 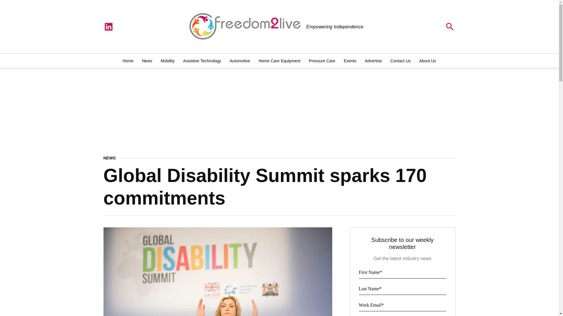 I want to click on Assistive Technology, so click(x=202, y=61).